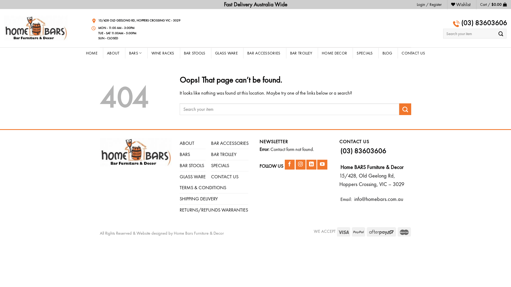 The width and height of the screenshot is (511, 287). Describe the element at coordinates (36, 28) in the screenshot. I see `Home Bars - Home BARS Bar Furniture & Decor` at that location.